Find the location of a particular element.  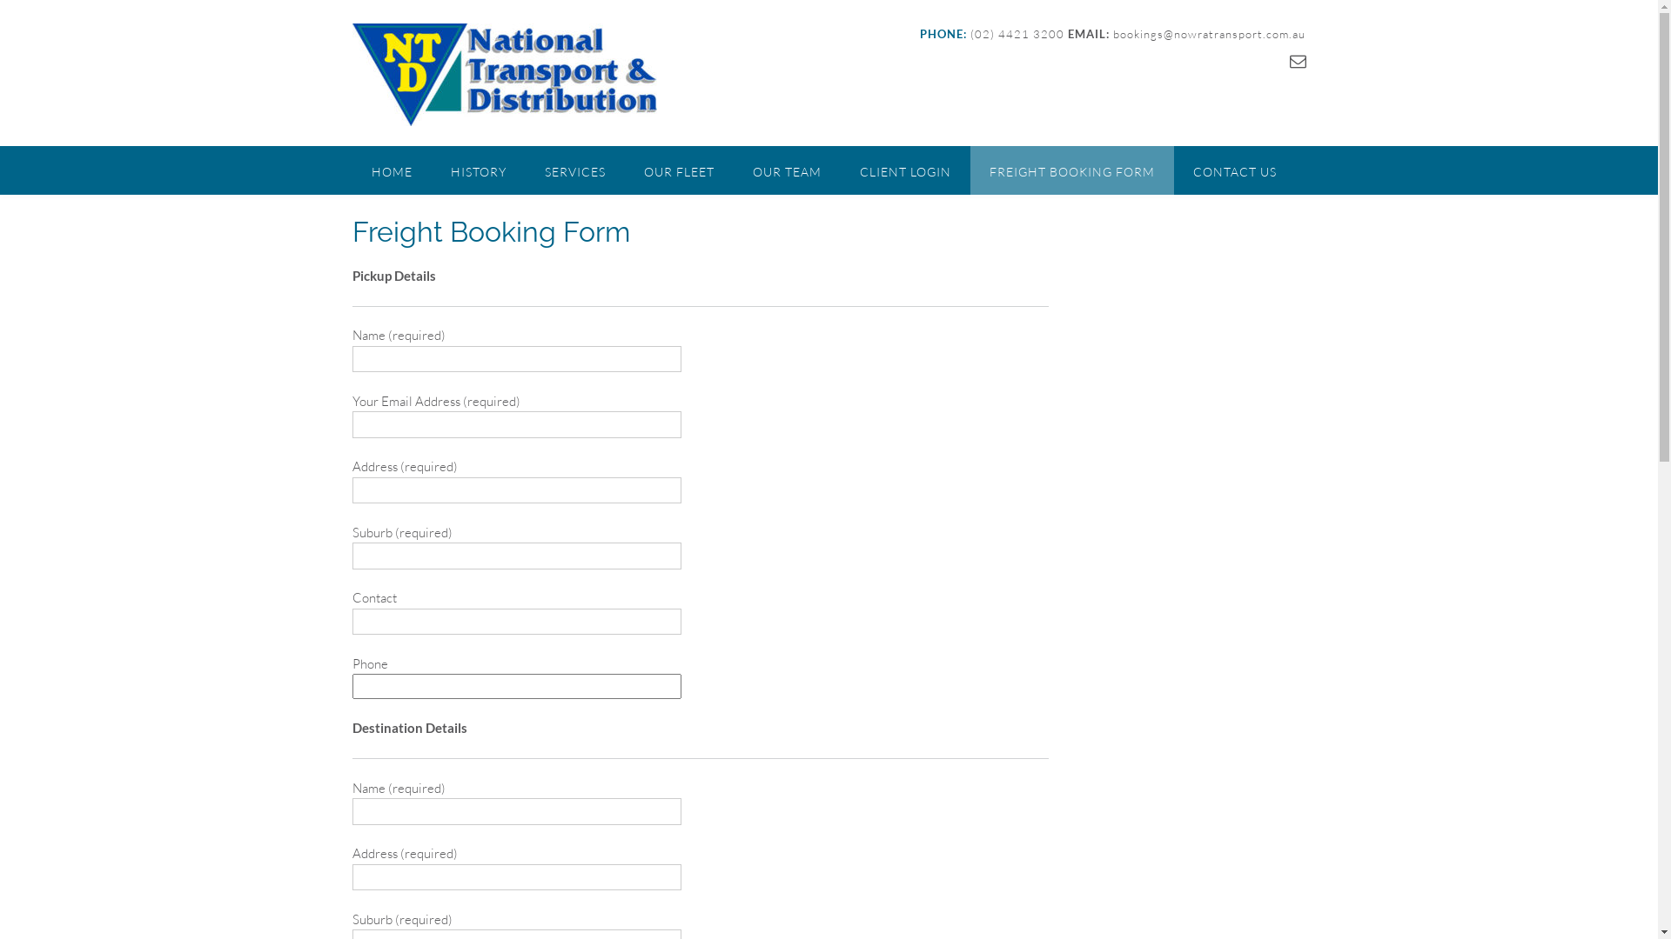

HISTORY is located at coordinates (479, 170).